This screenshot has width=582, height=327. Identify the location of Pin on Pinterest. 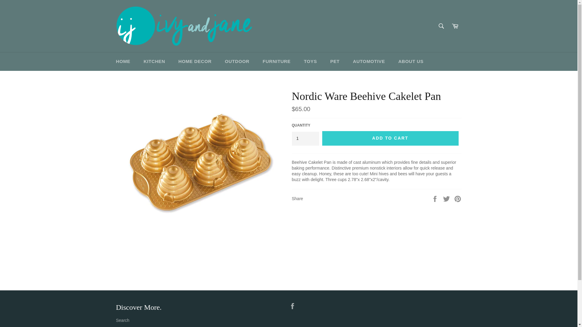
(458, 198).